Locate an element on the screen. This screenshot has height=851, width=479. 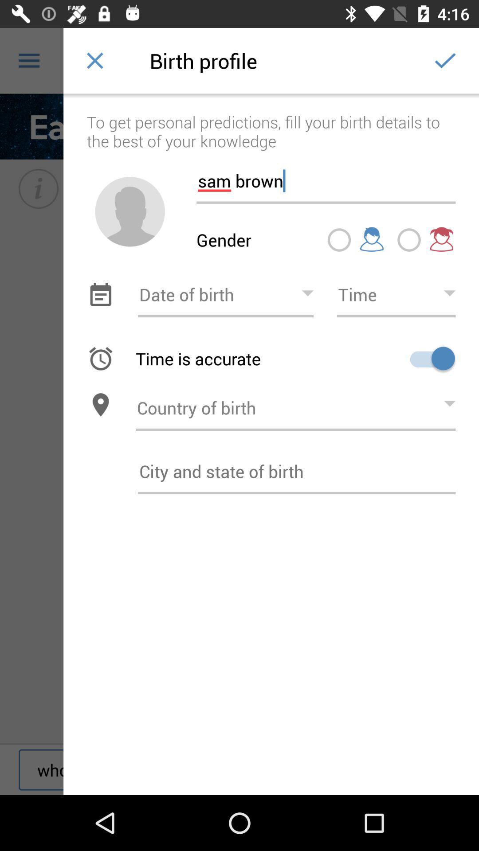
date of birth button is located at coordinates (226, 294).